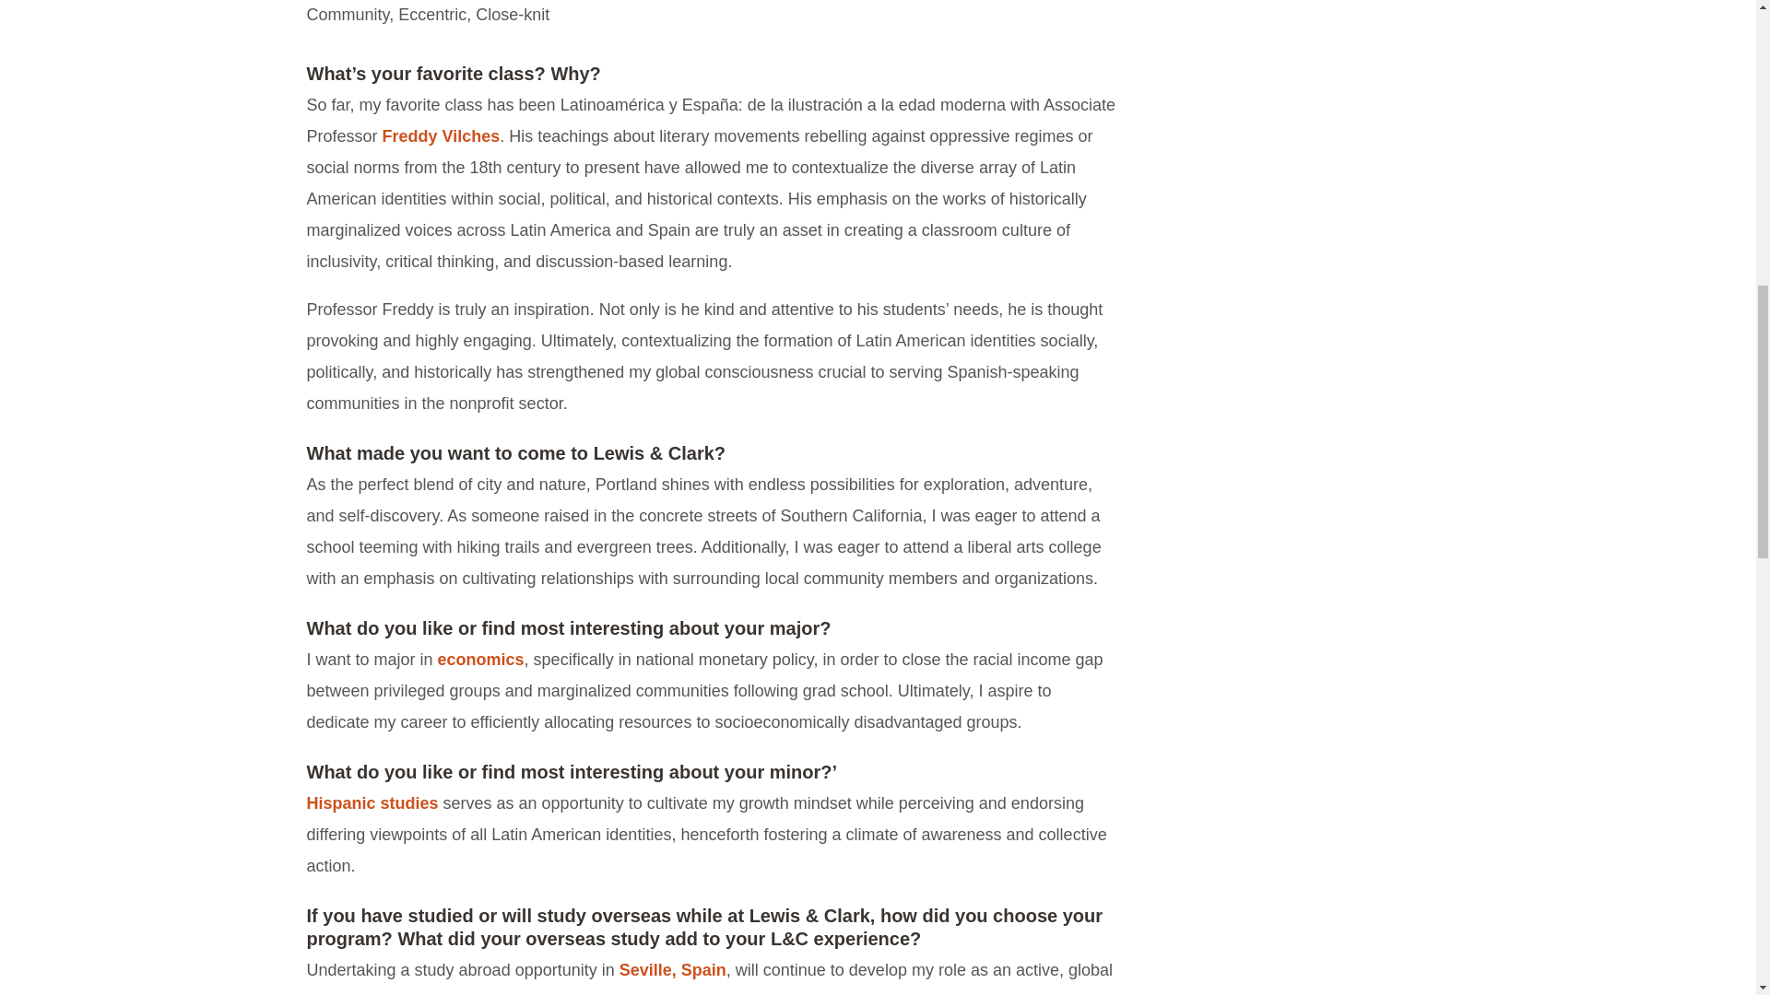 The width and height of the screenshot is (1770, 995). What do you see at coordinates (441, 136) in the screenshot?
I see `Freddy Vilches` at bounding box center [441, 136].